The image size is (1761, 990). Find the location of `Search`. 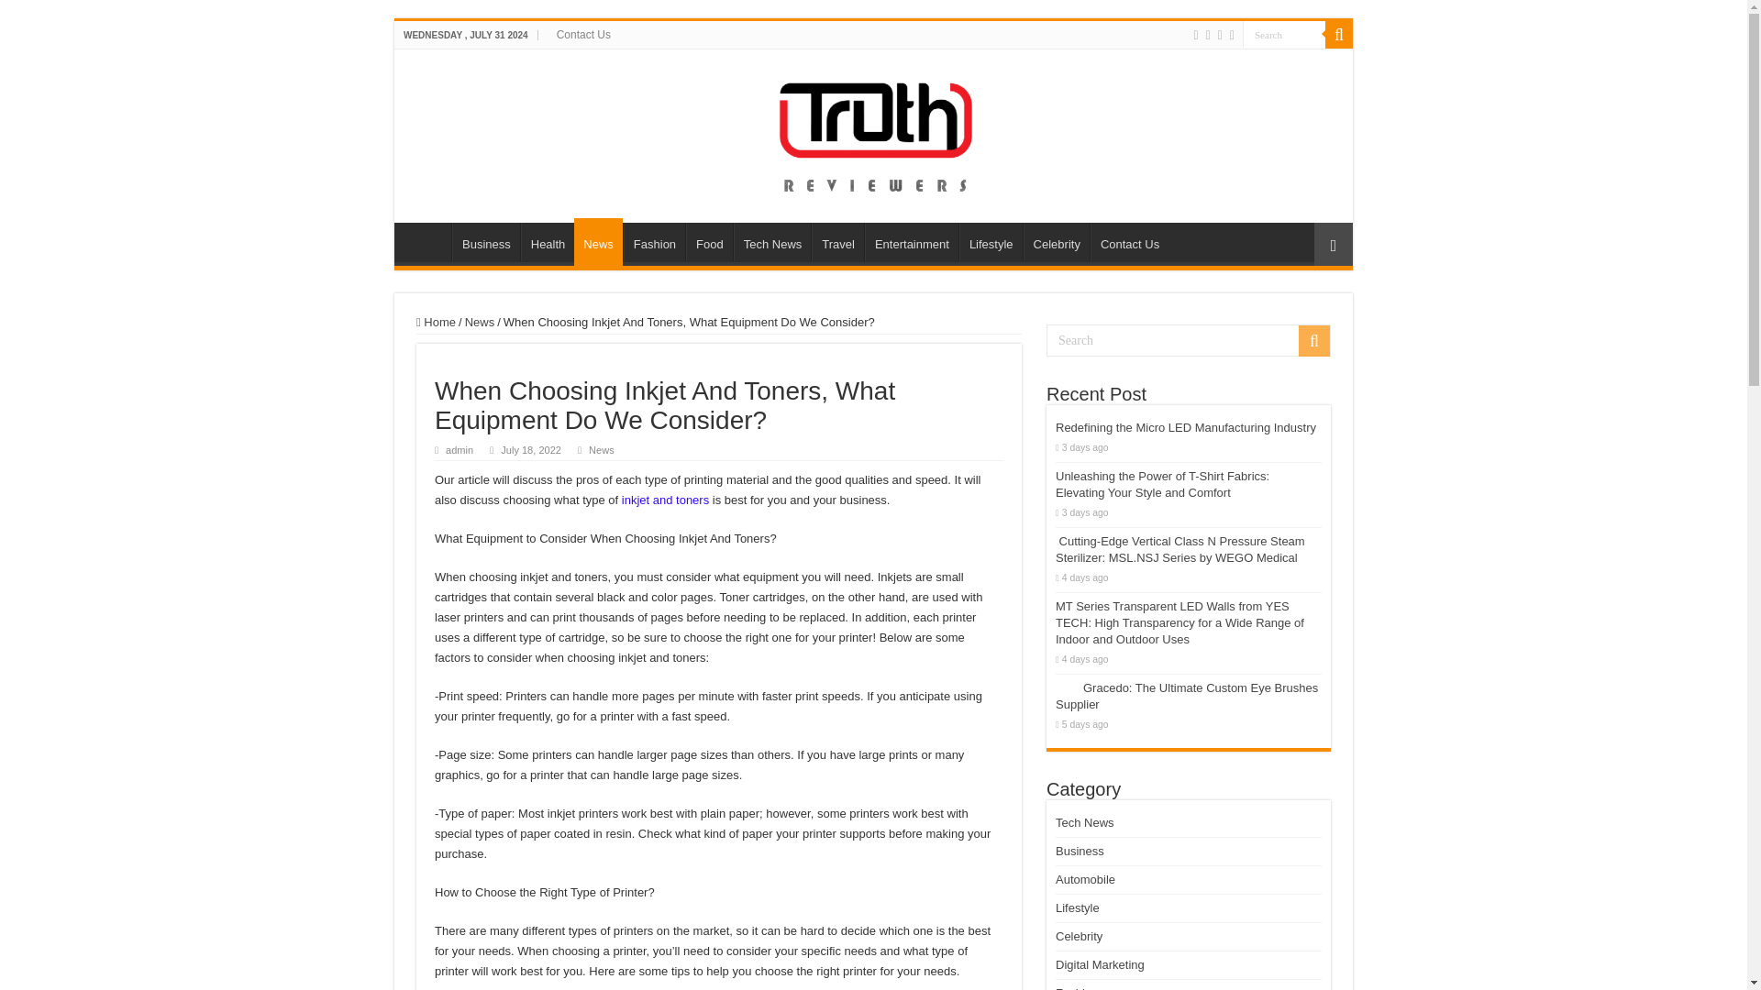

Search is located at coordinates (1284, 33).